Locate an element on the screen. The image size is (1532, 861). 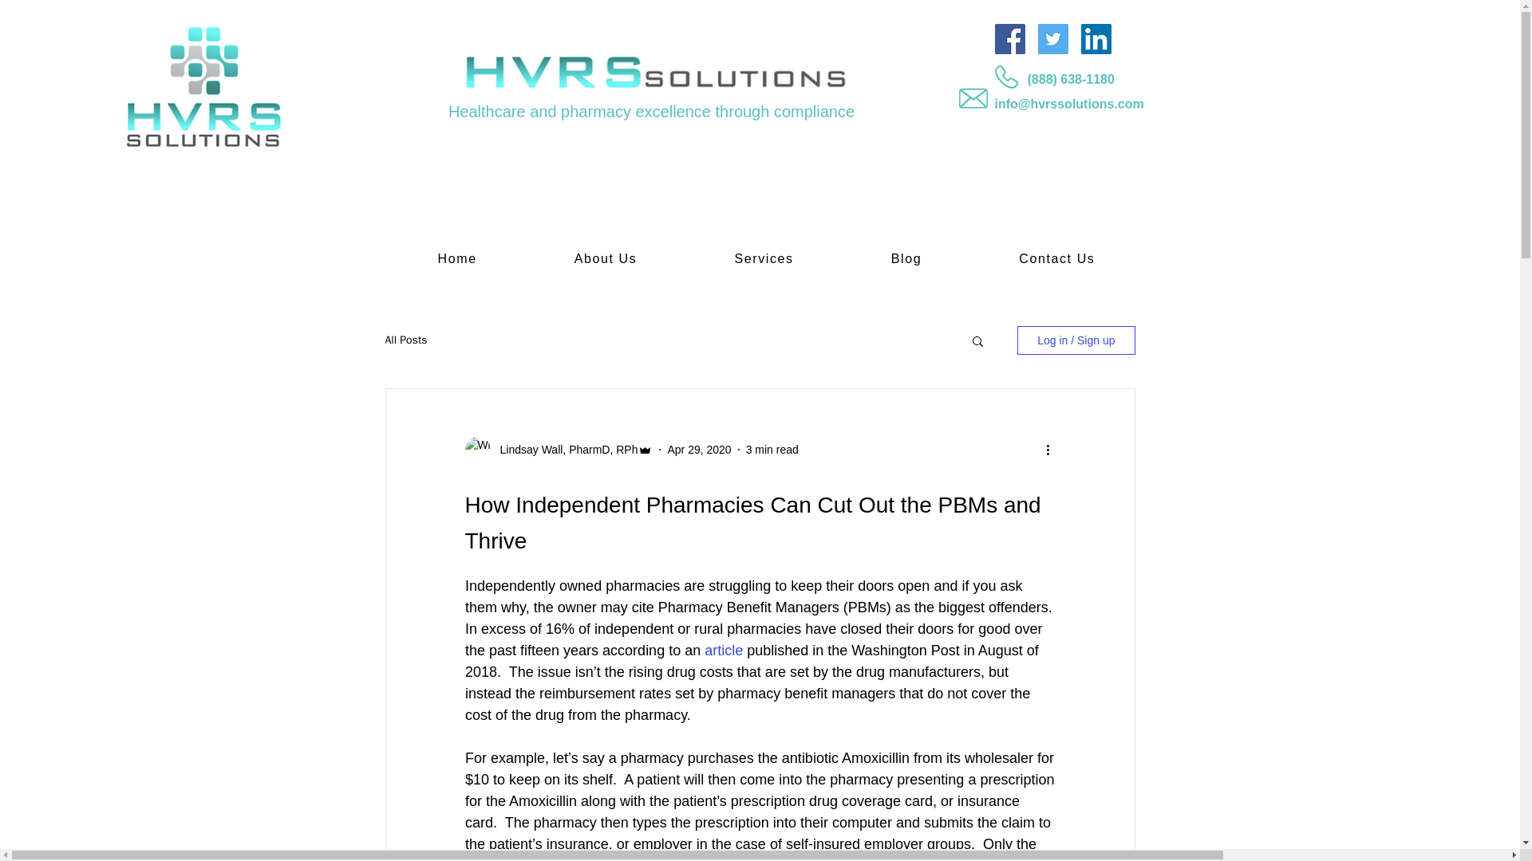
All Posts is located at coordinates (405, 340).